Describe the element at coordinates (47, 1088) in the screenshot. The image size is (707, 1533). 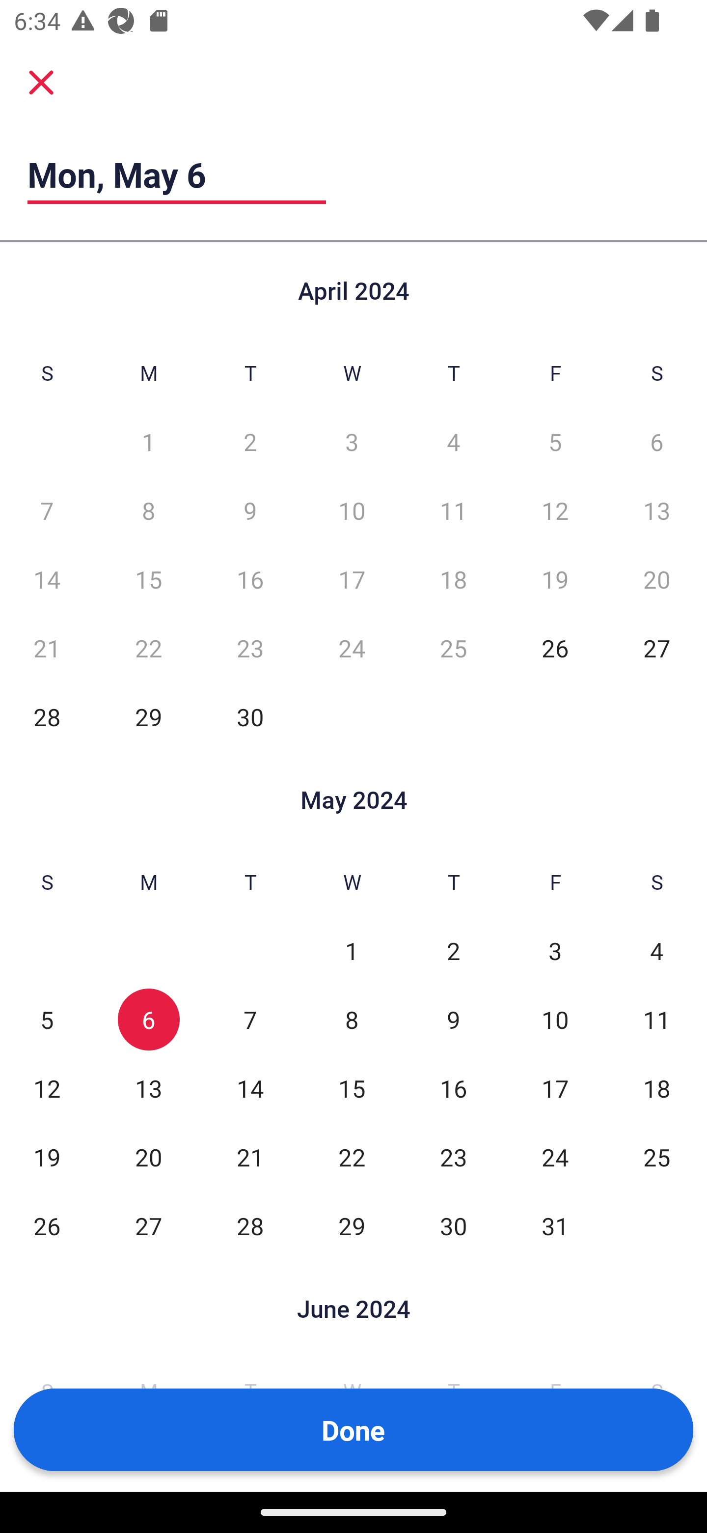
I see `12 Sun, May 12, Not Selected` at that location.